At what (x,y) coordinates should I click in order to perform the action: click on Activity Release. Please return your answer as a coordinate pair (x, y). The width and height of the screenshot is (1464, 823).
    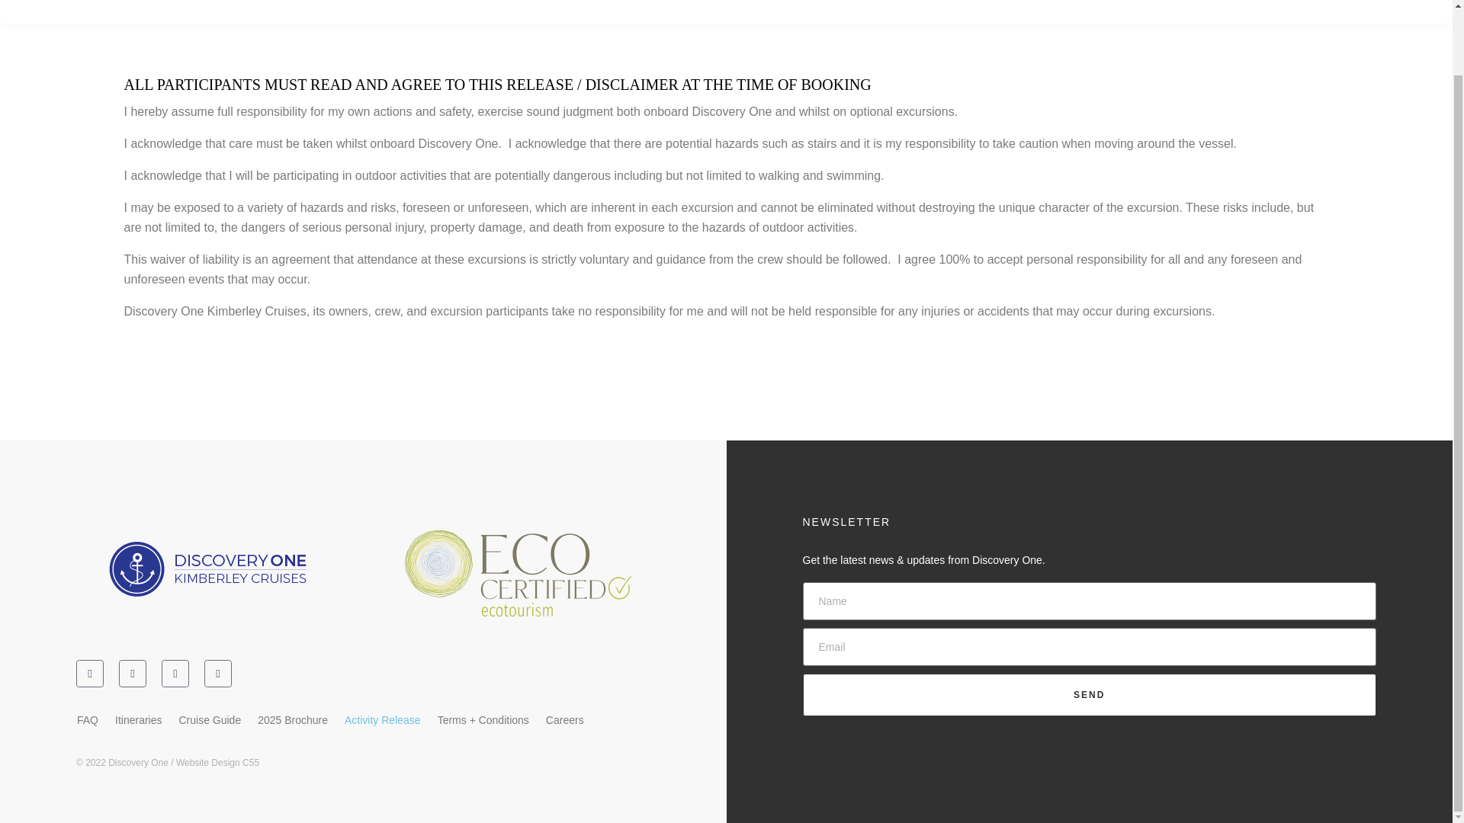
    Looking at the image, I should click on (383, 719).